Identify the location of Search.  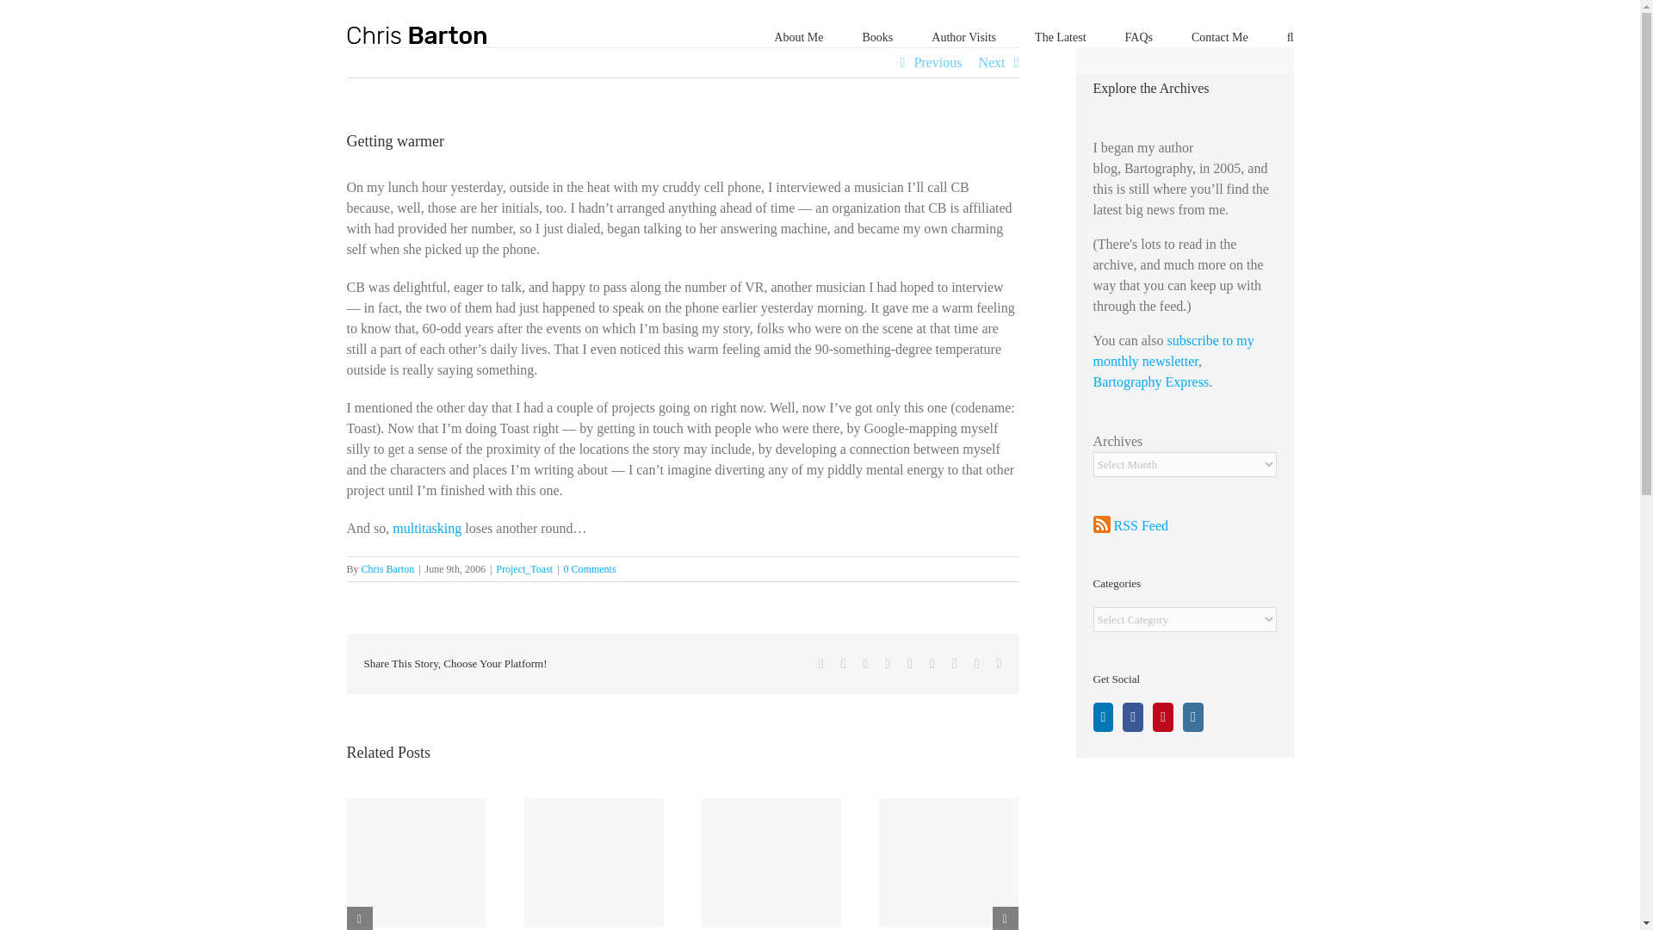
(1291, 36).